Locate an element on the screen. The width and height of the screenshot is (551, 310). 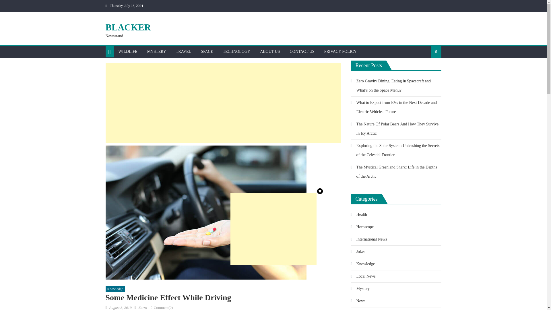
SPACE is located at coordinates (207, 51).